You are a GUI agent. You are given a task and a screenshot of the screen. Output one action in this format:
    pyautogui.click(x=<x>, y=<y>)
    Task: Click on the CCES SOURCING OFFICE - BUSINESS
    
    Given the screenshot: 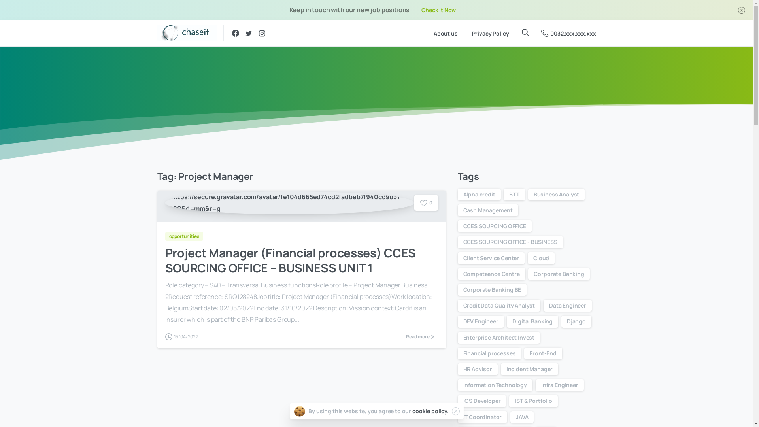 What is the action you would take?
    pyautogui.click(x=510, y=242)
    